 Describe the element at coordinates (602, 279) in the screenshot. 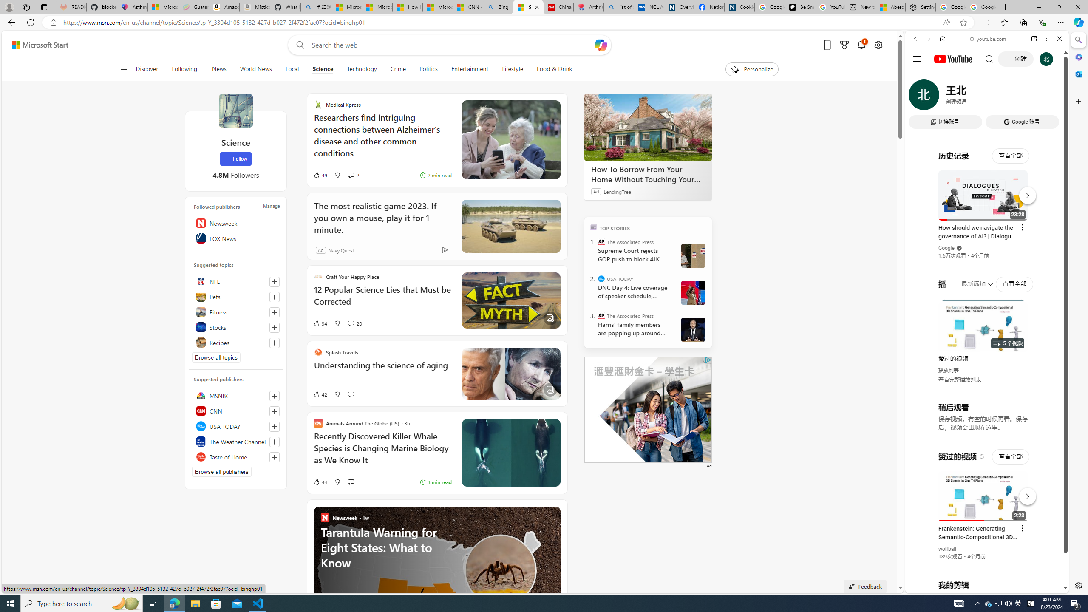

I see `USA TODAY` at that location.